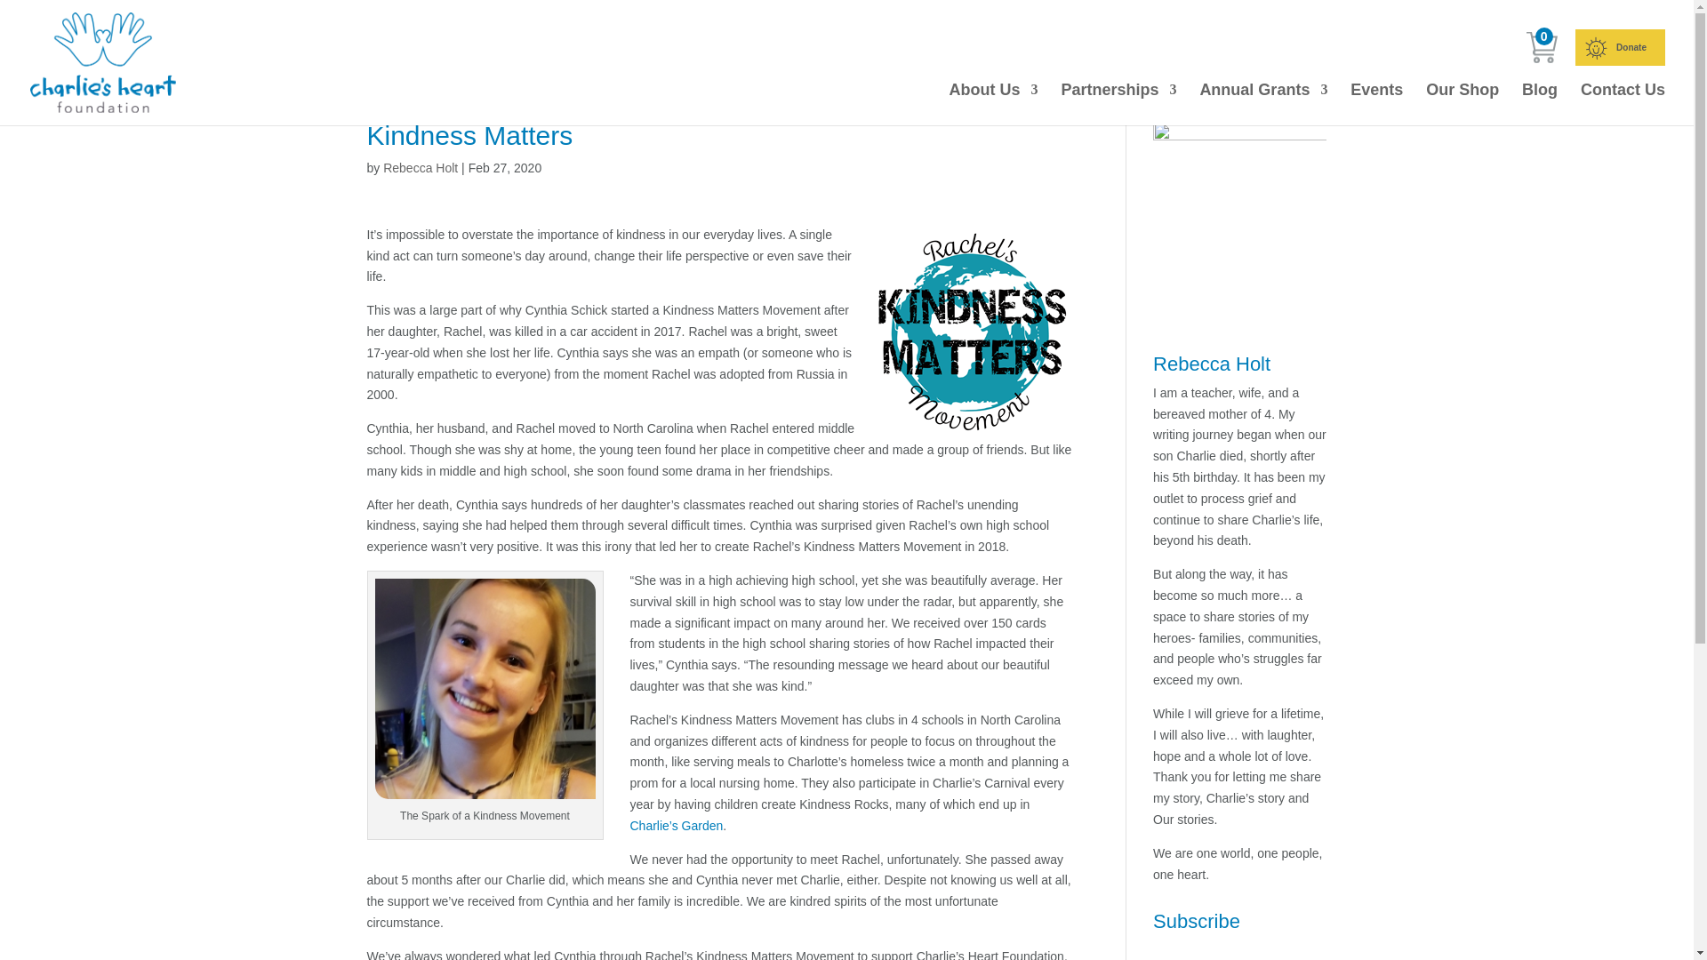  I want to click on About Us, so click(993, 104).